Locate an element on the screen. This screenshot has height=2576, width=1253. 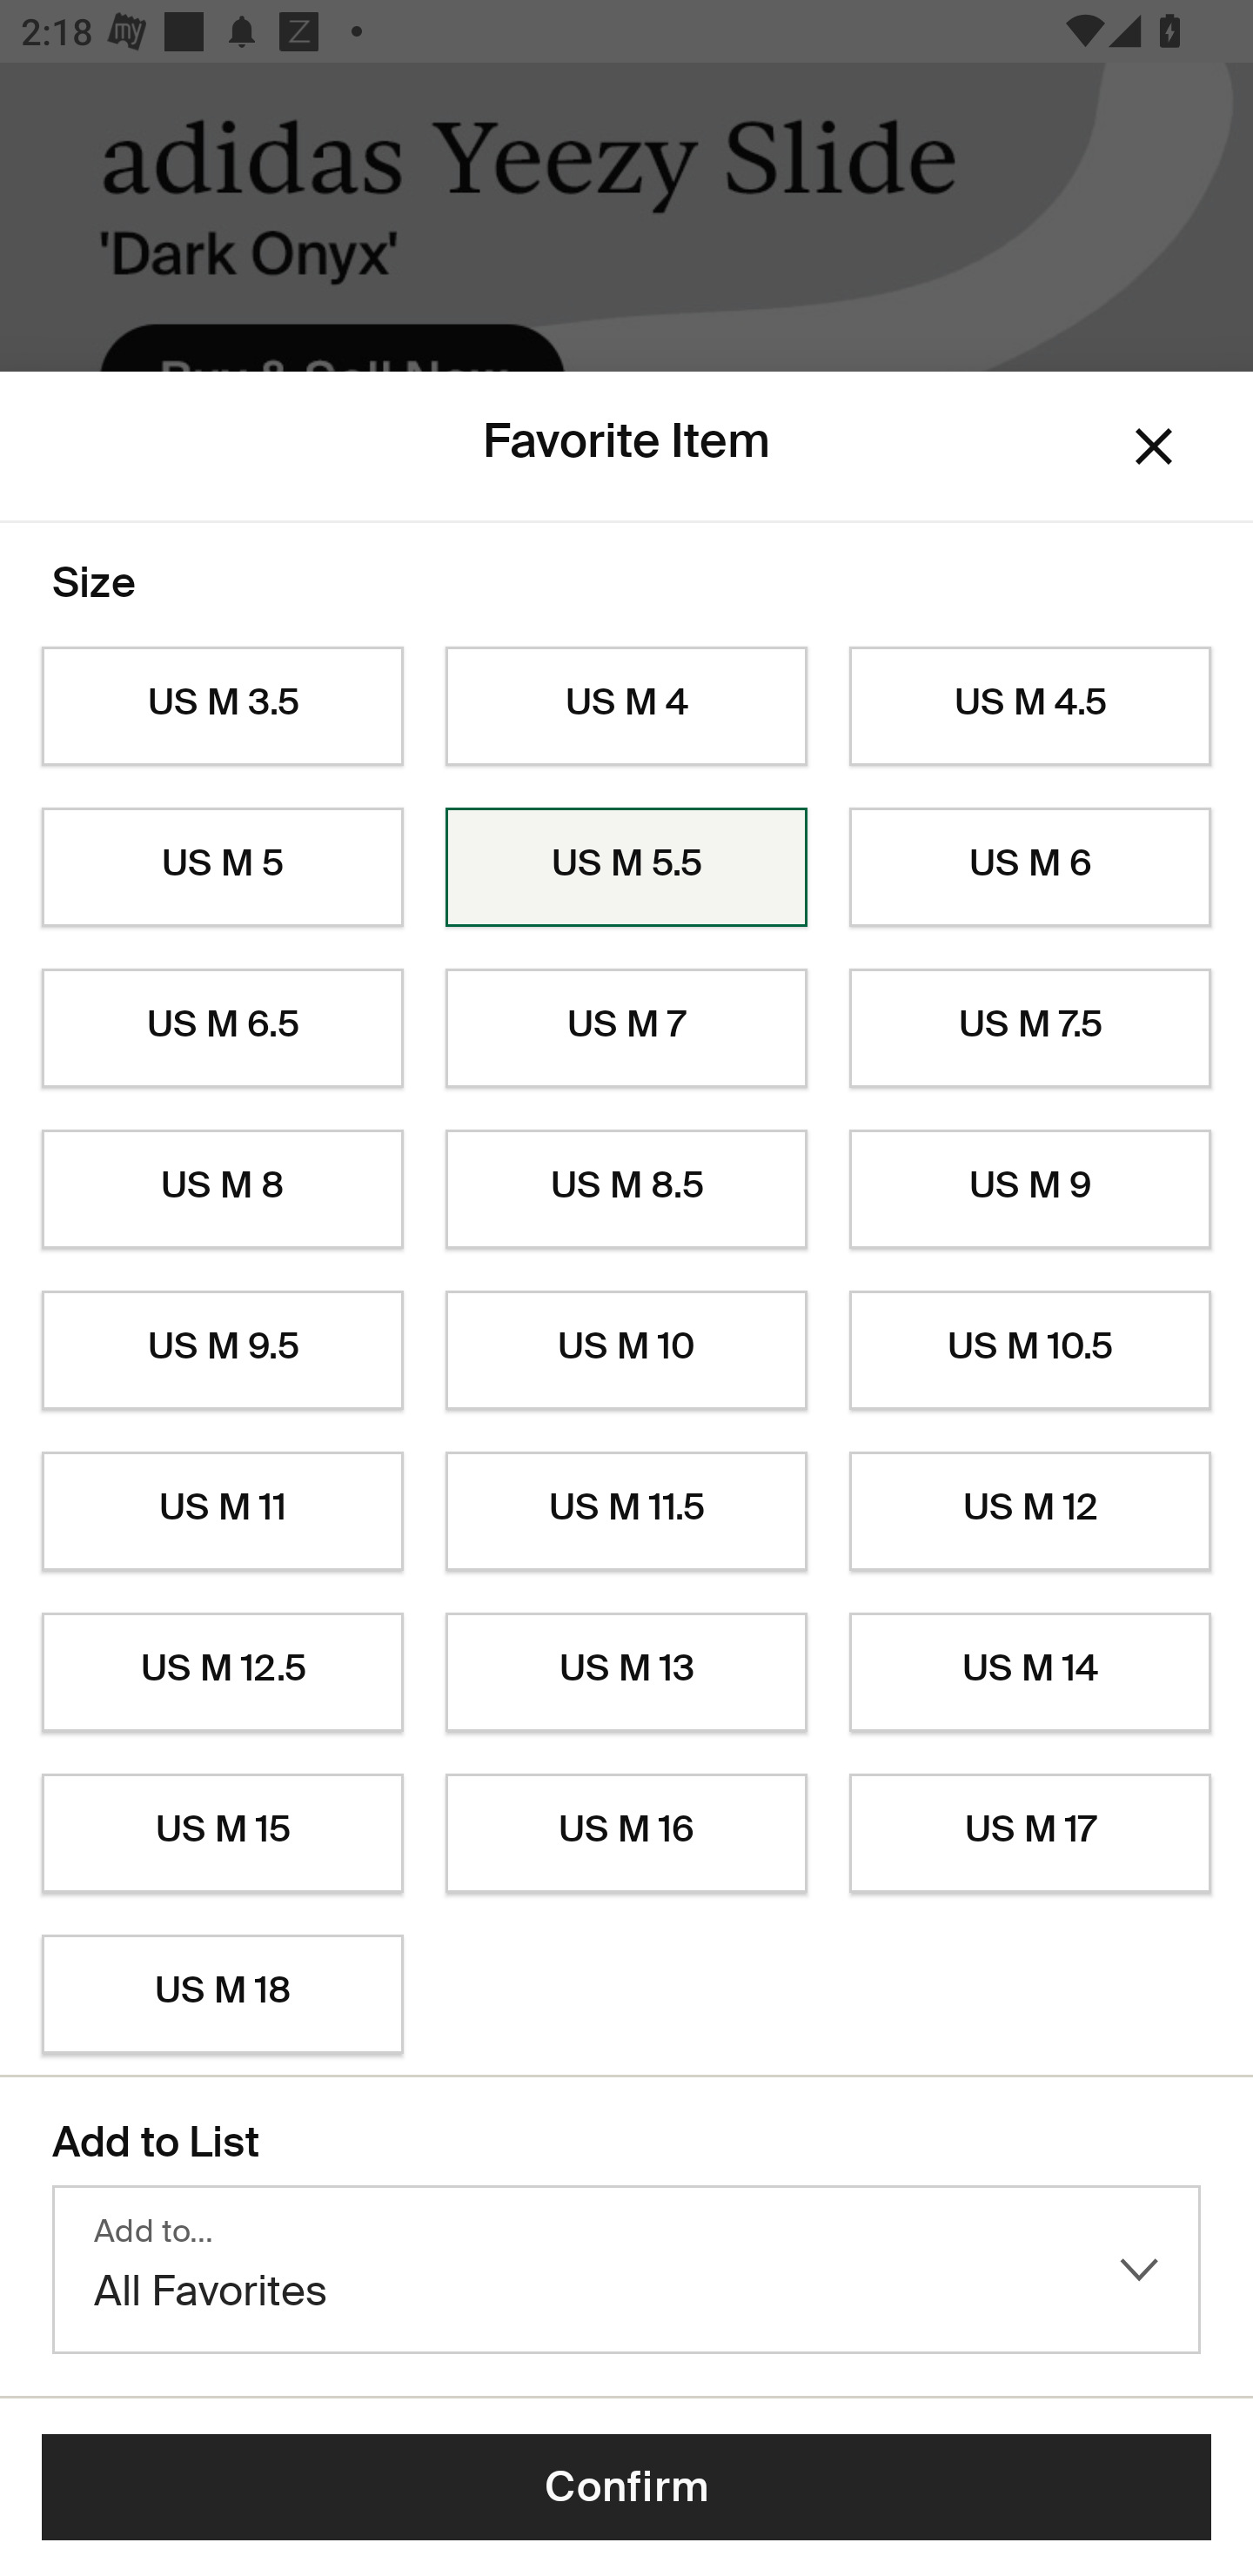
Confirm is located at coordinates (626, 2487).